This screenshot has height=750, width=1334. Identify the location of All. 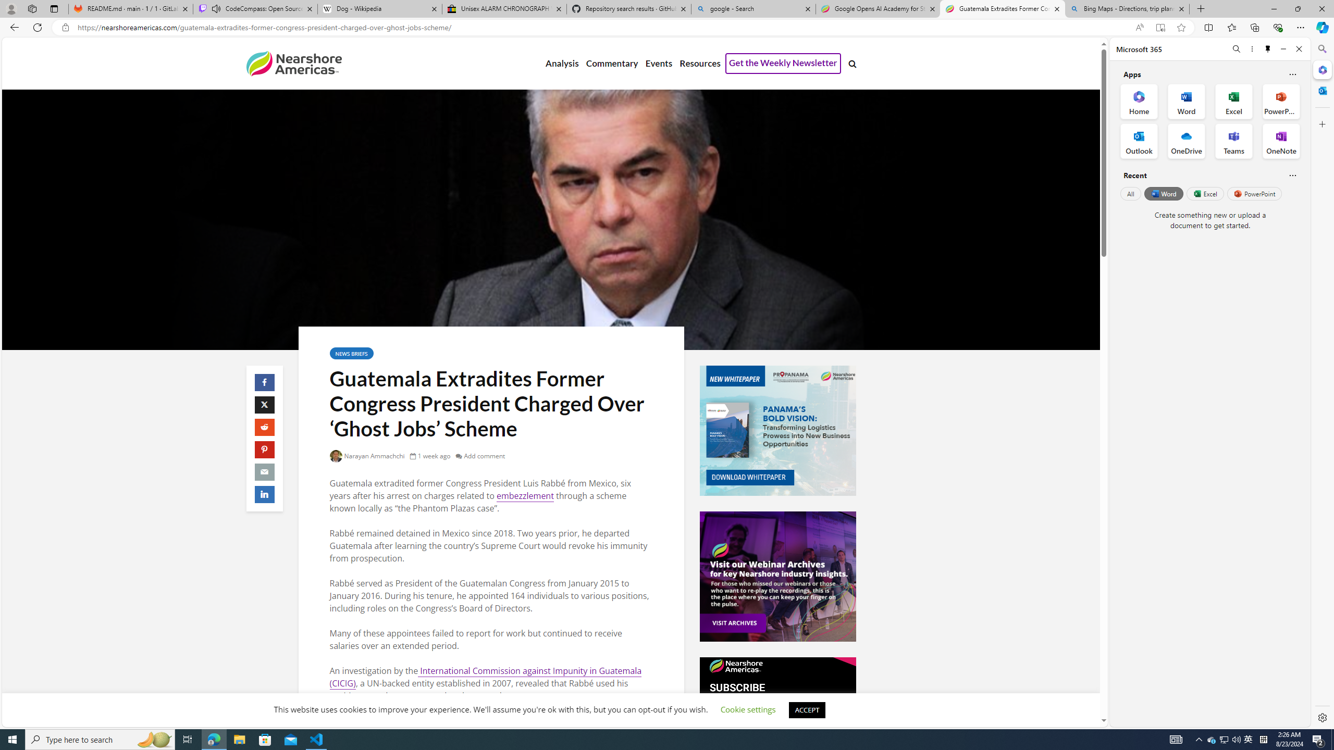
(1130, 193).